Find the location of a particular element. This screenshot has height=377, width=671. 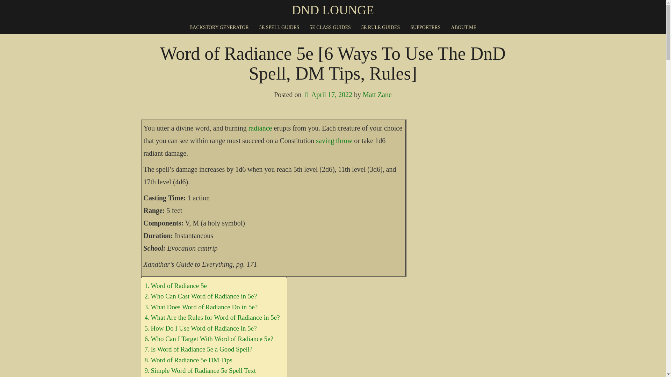

5E RULE GUIDES is located at coordinates (380, 27).